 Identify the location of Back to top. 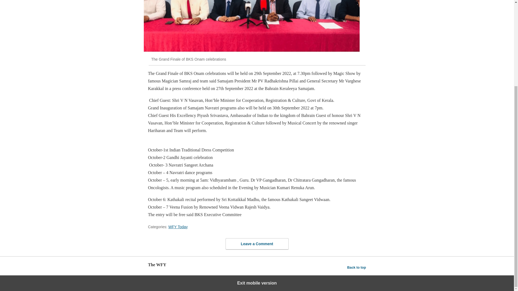
(357, 267).